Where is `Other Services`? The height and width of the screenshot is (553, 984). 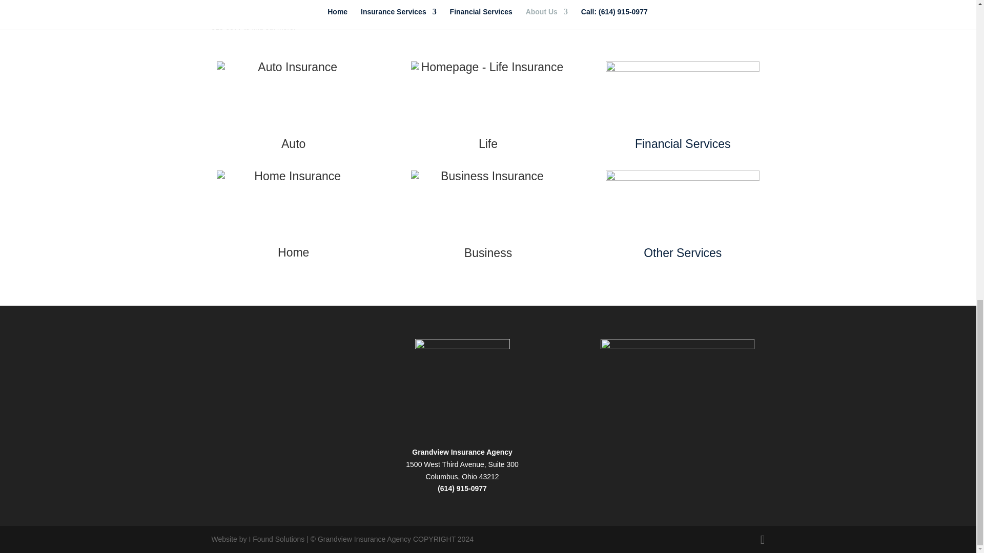
Other Services is located at coordinates (682, 252).